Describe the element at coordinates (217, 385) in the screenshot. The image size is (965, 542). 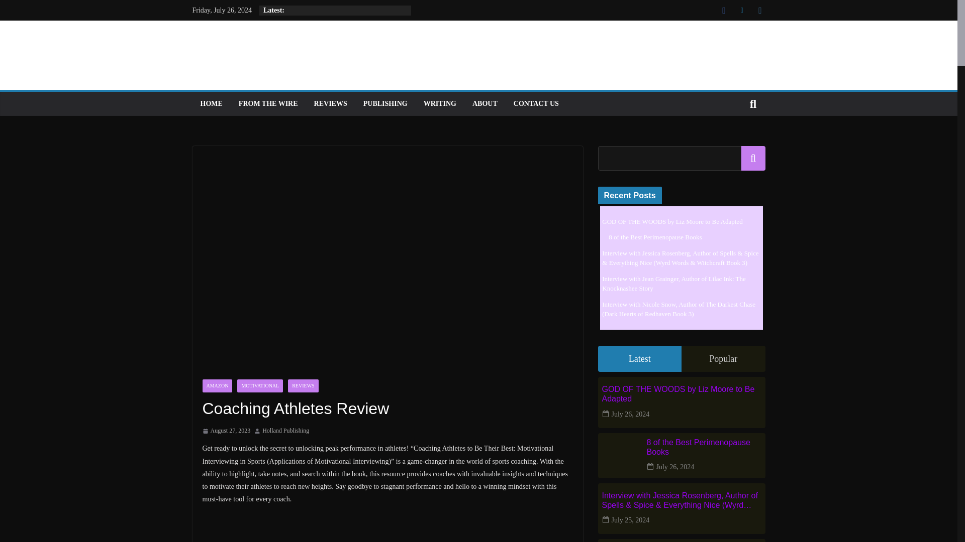
I see `AMAZON` at that location.